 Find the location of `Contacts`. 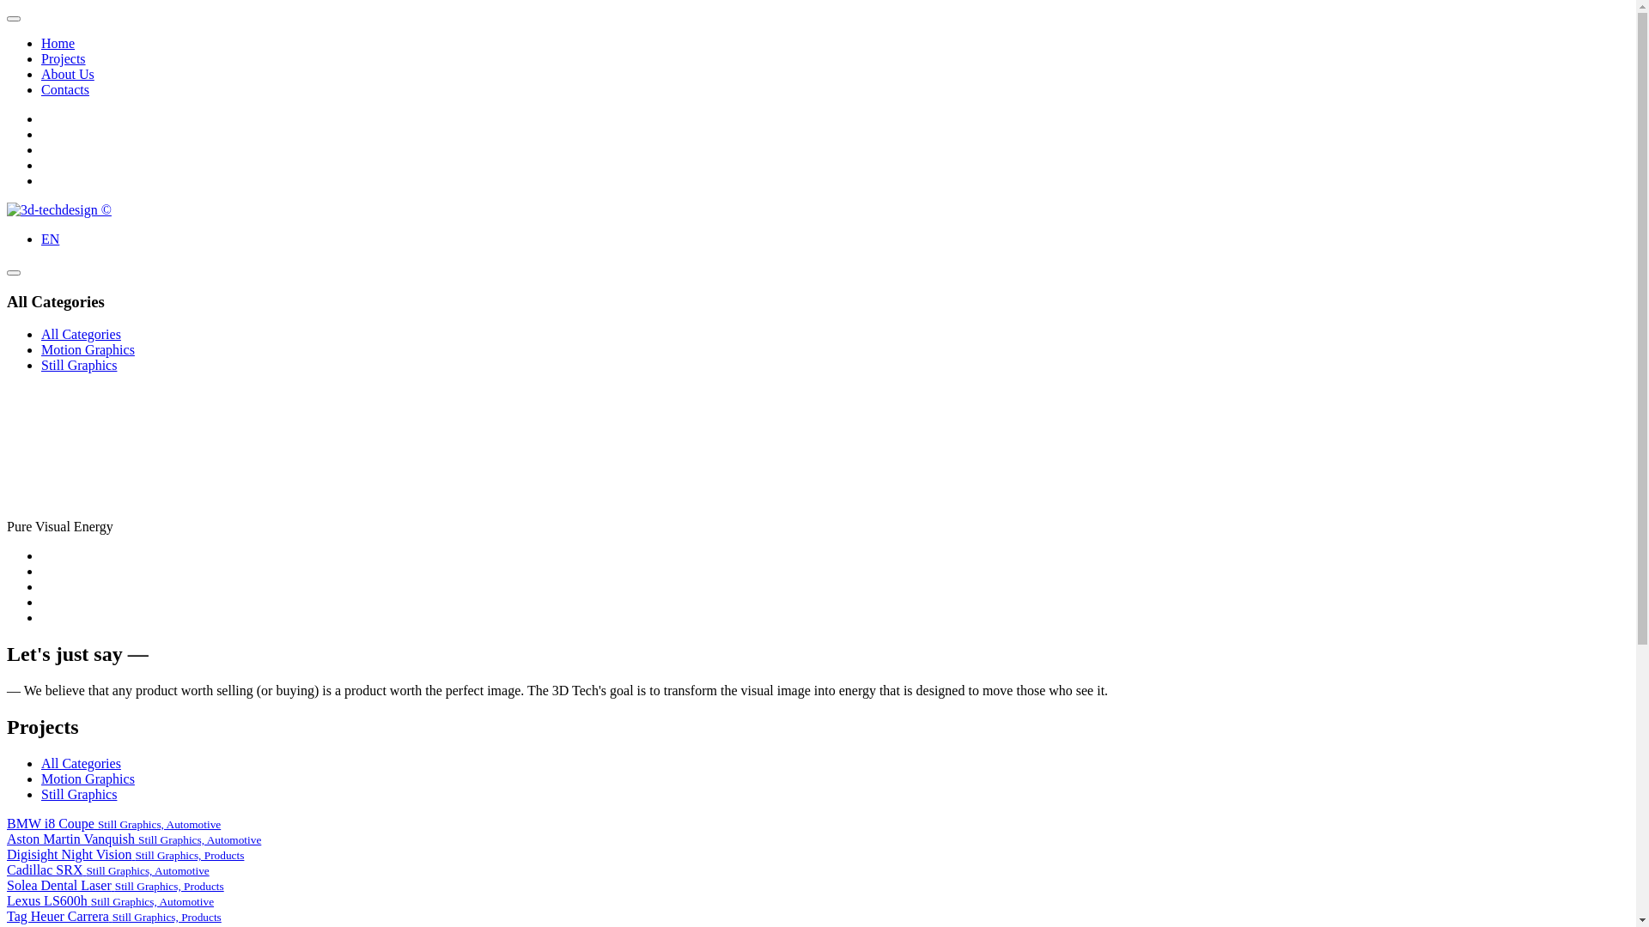

Contacts is located at coordinates (65, 89).